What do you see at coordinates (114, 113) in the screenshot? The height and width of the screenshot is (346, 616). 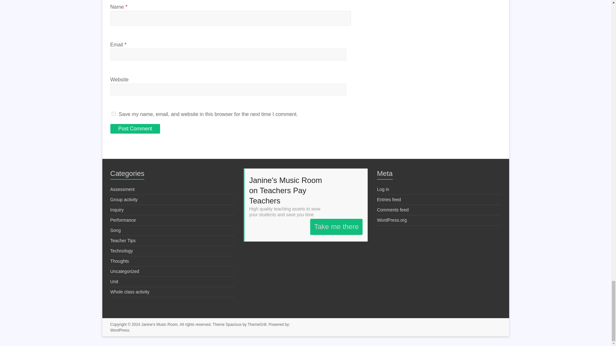 I see `yes` at bounding box center [114, 113].